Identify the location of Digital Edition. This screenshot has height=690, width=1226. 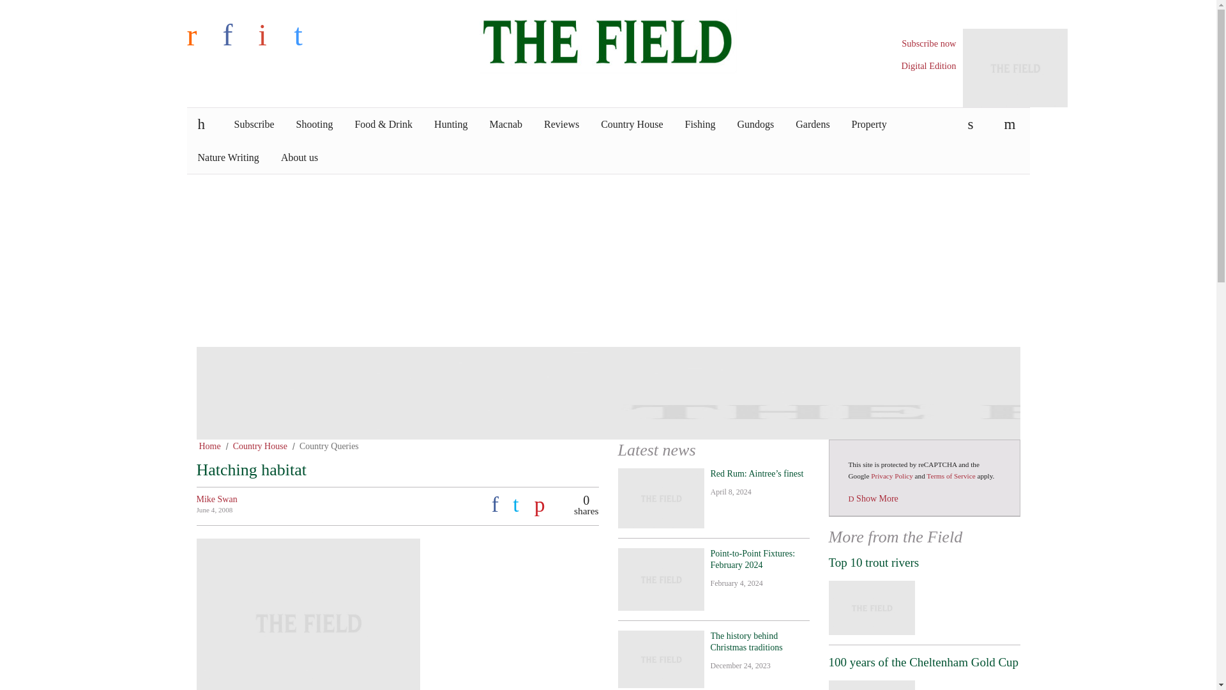
(928, 66).